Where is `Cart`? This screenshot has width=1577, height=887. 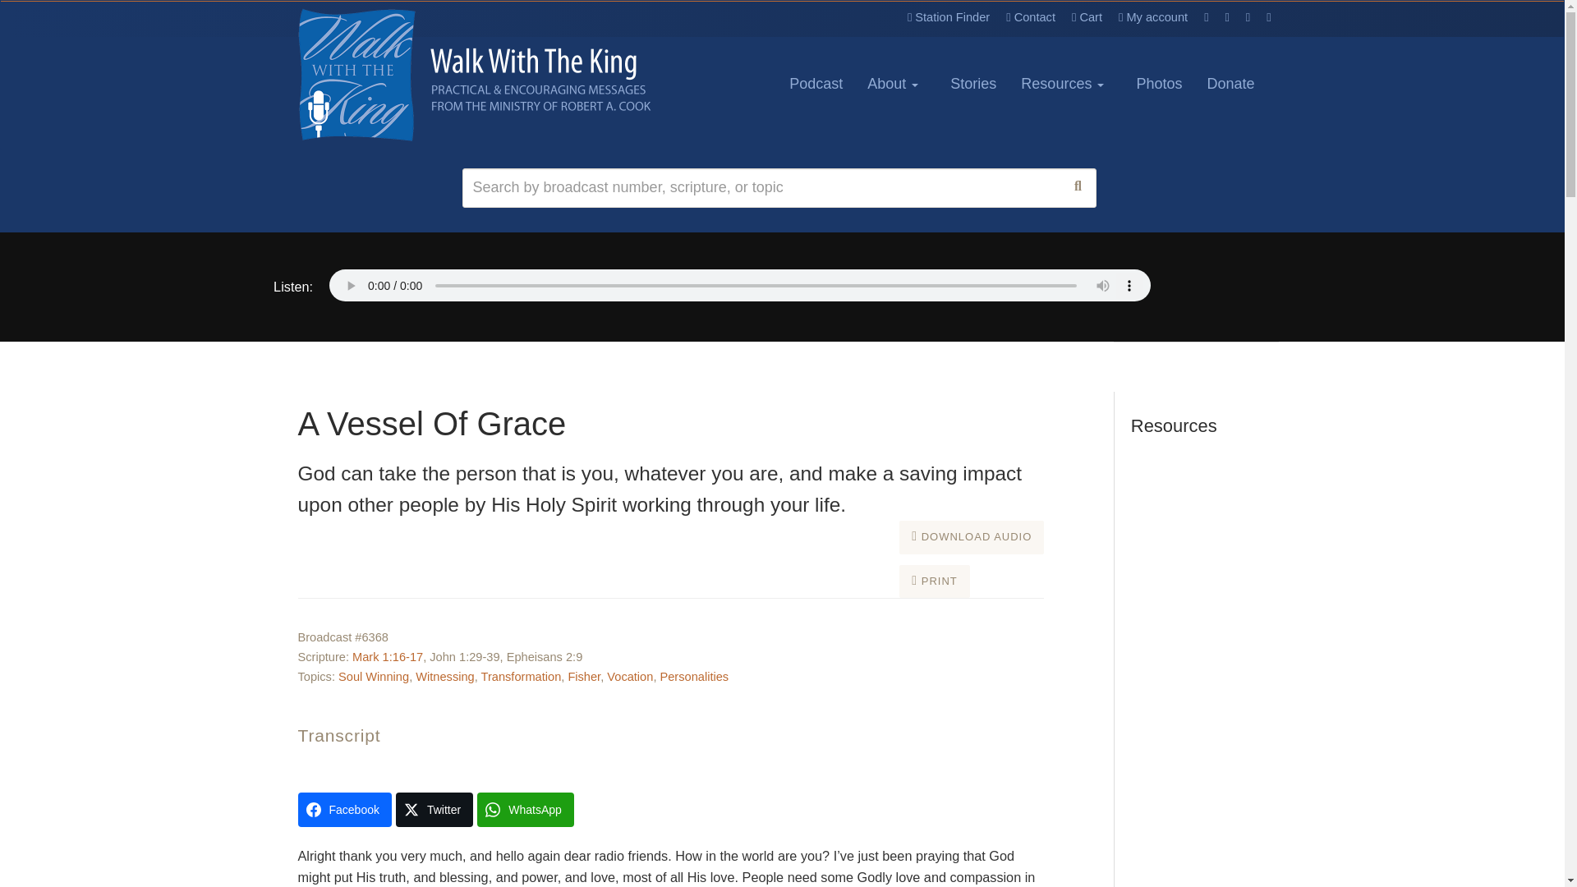 Cart is located at coordinates (1086, 8).